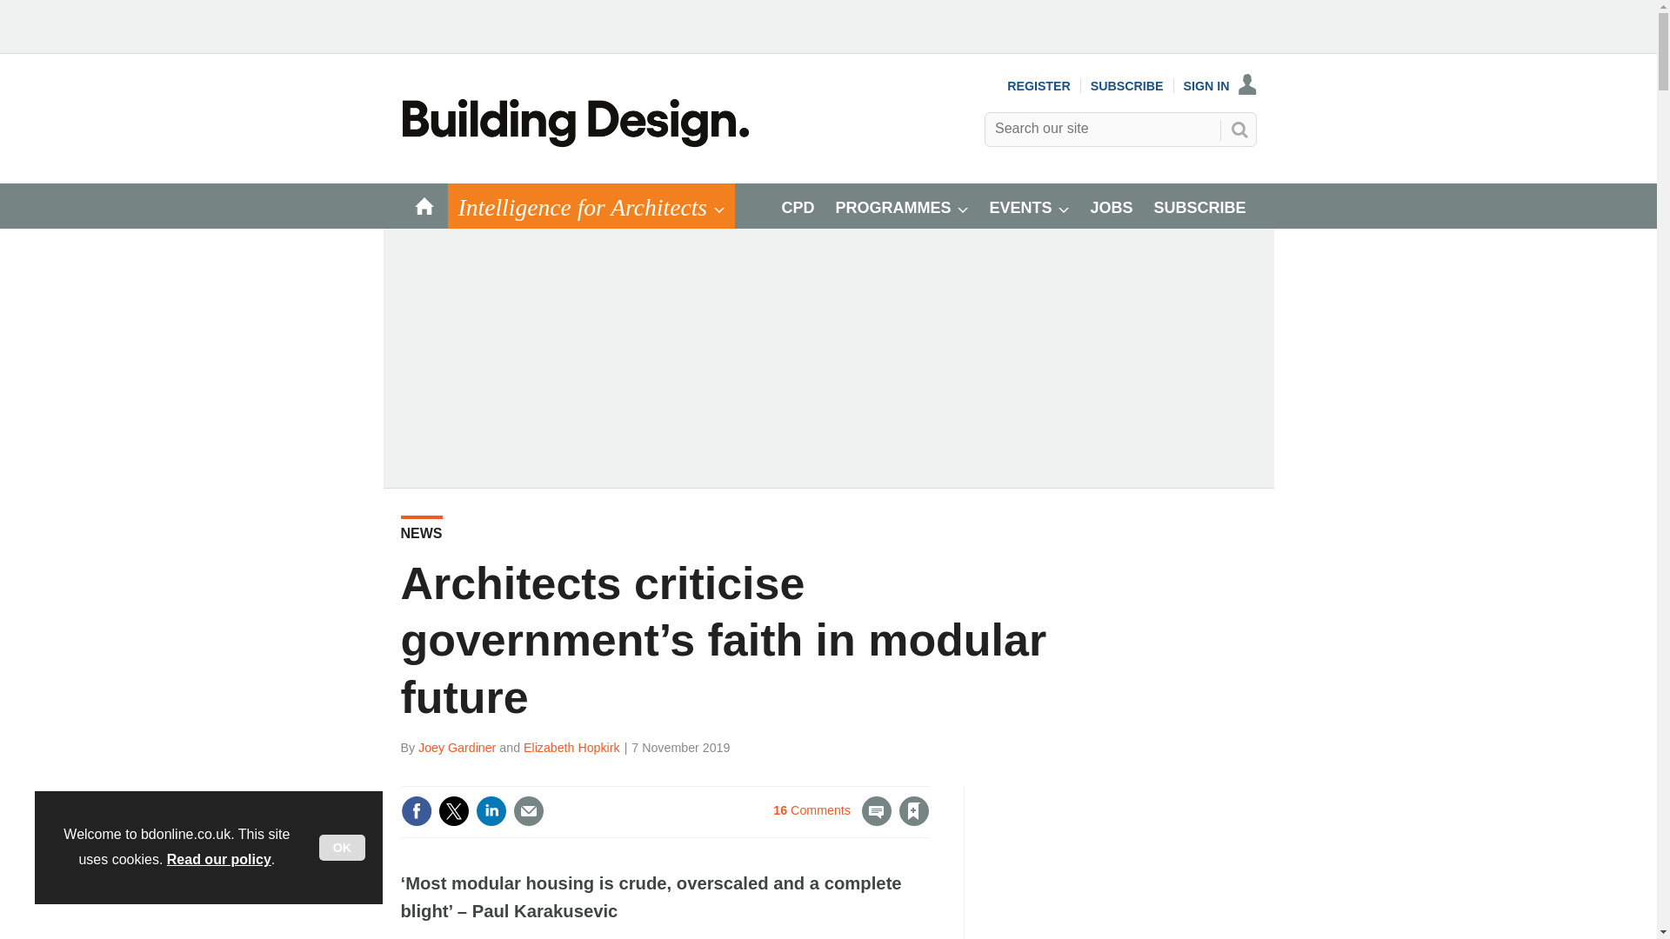 The width and height of the screenshot is (1670, 939). I want to click on Share this on Twitter, so click(453, 810).